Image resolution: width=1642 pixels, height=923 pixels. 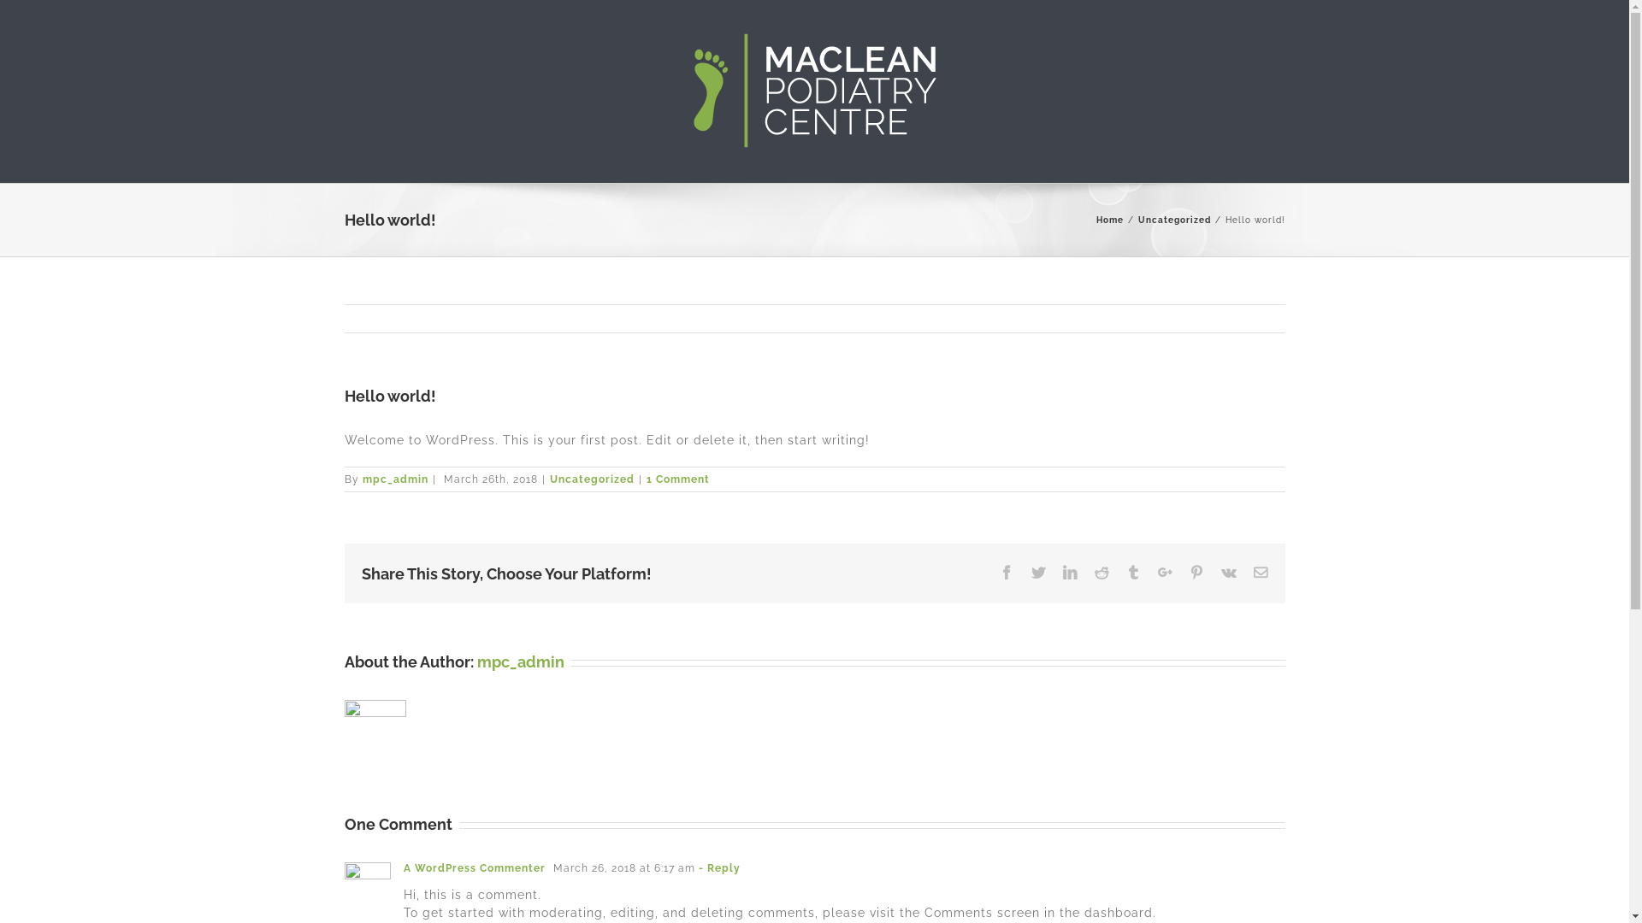 What do you see at coordinates (1196, 573) in the screenshot?
I see `Pinterest` at bounding box center [1196, 573].